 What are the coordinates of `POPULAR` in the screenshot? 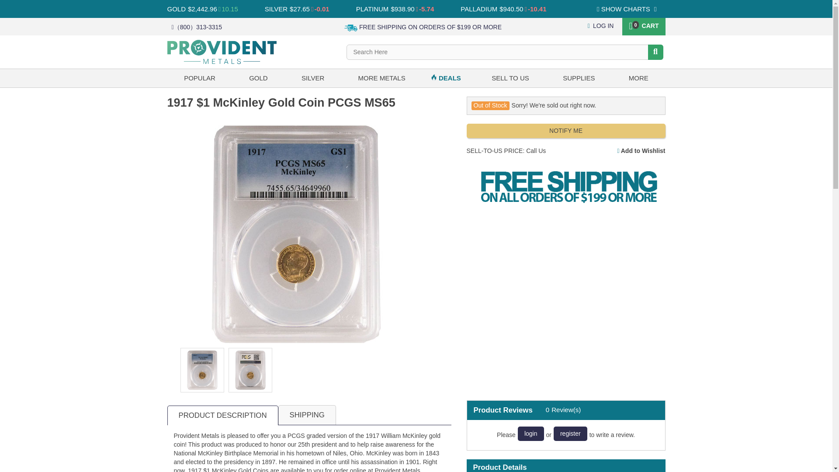 It's located at (199, 78).